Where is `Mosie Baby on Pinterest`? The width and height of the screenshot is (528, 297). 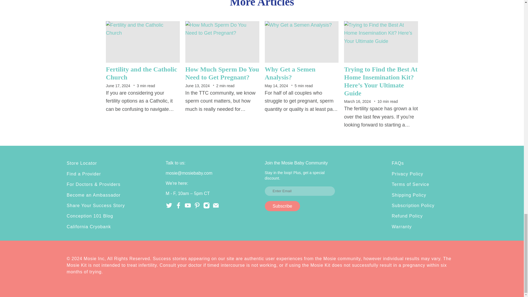 Mosie Baby on Pinterest is located at coordinates (197, 207).